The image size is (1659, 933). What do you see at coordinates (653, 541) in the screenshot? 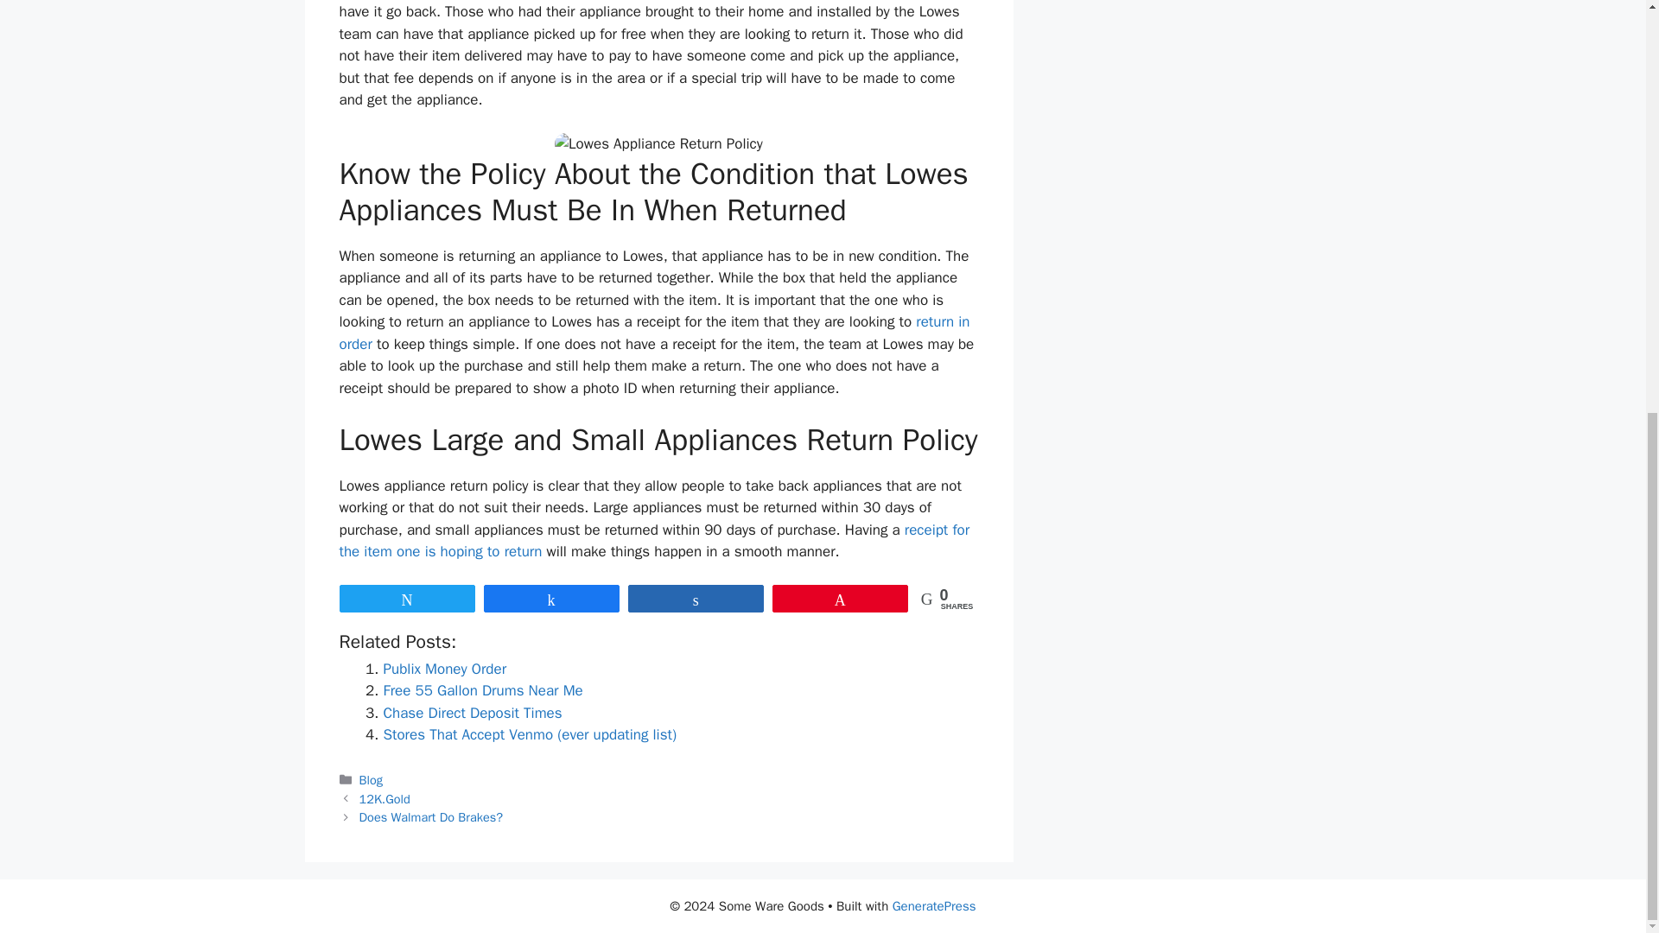
I see `receipt for the item one is hoping to return` at bounding box center [653, 541].